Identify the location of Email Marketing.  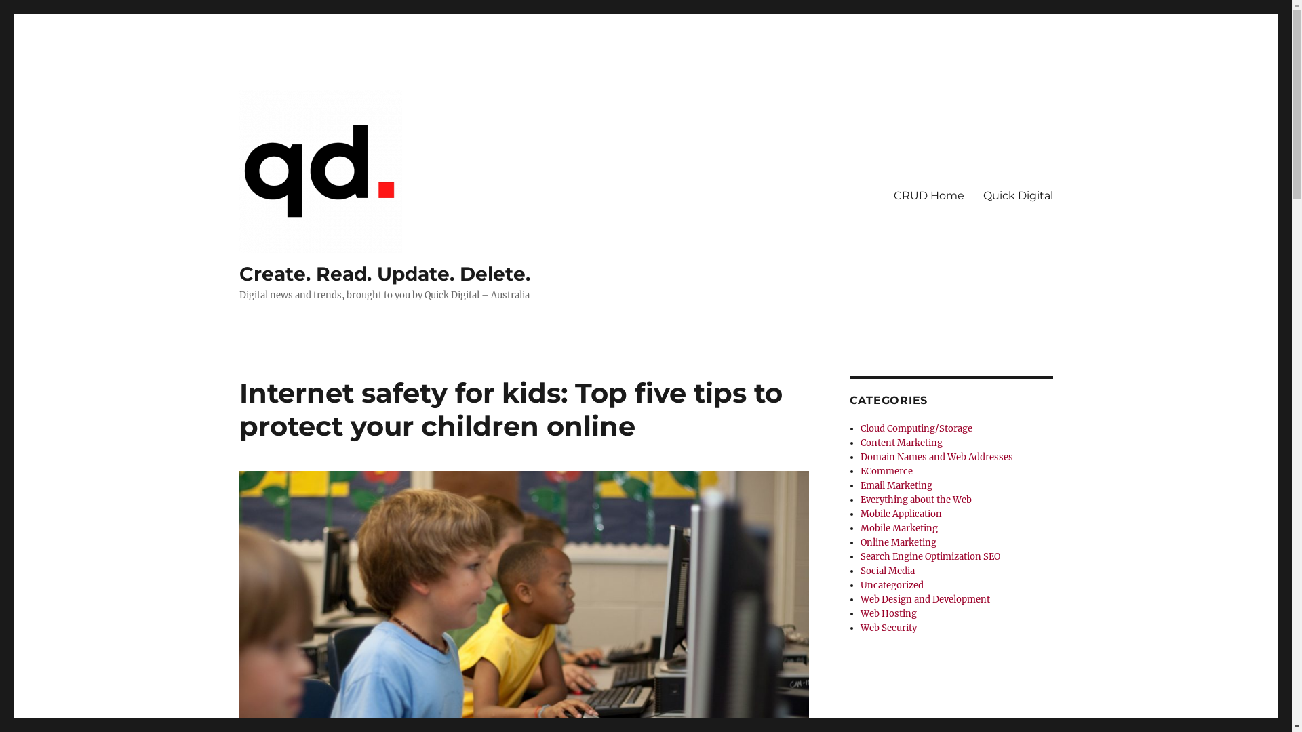
(896, 485).